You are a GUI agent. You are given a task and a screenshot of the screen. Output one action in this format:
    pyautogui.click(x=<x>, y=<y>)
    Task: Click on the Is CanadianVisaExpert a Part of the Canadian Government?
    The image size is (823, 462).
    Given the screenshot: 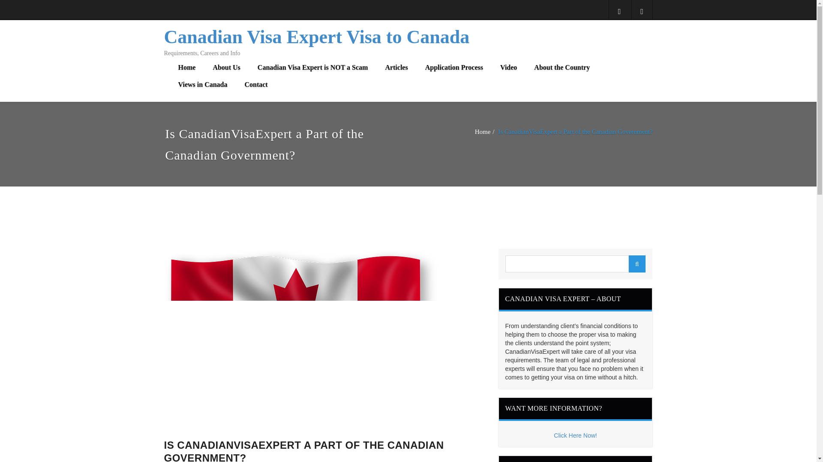 What is the action you would take?
    pyautogui.click(x=575, y=132)
    